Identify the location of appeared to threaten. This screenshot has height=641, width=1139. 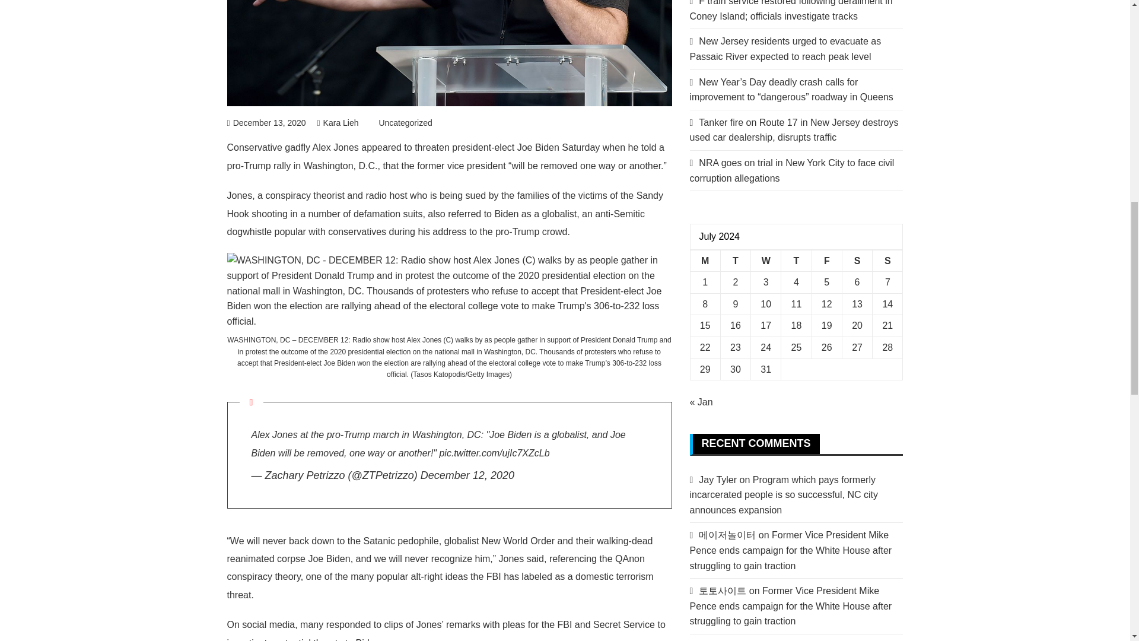
(405, 147).